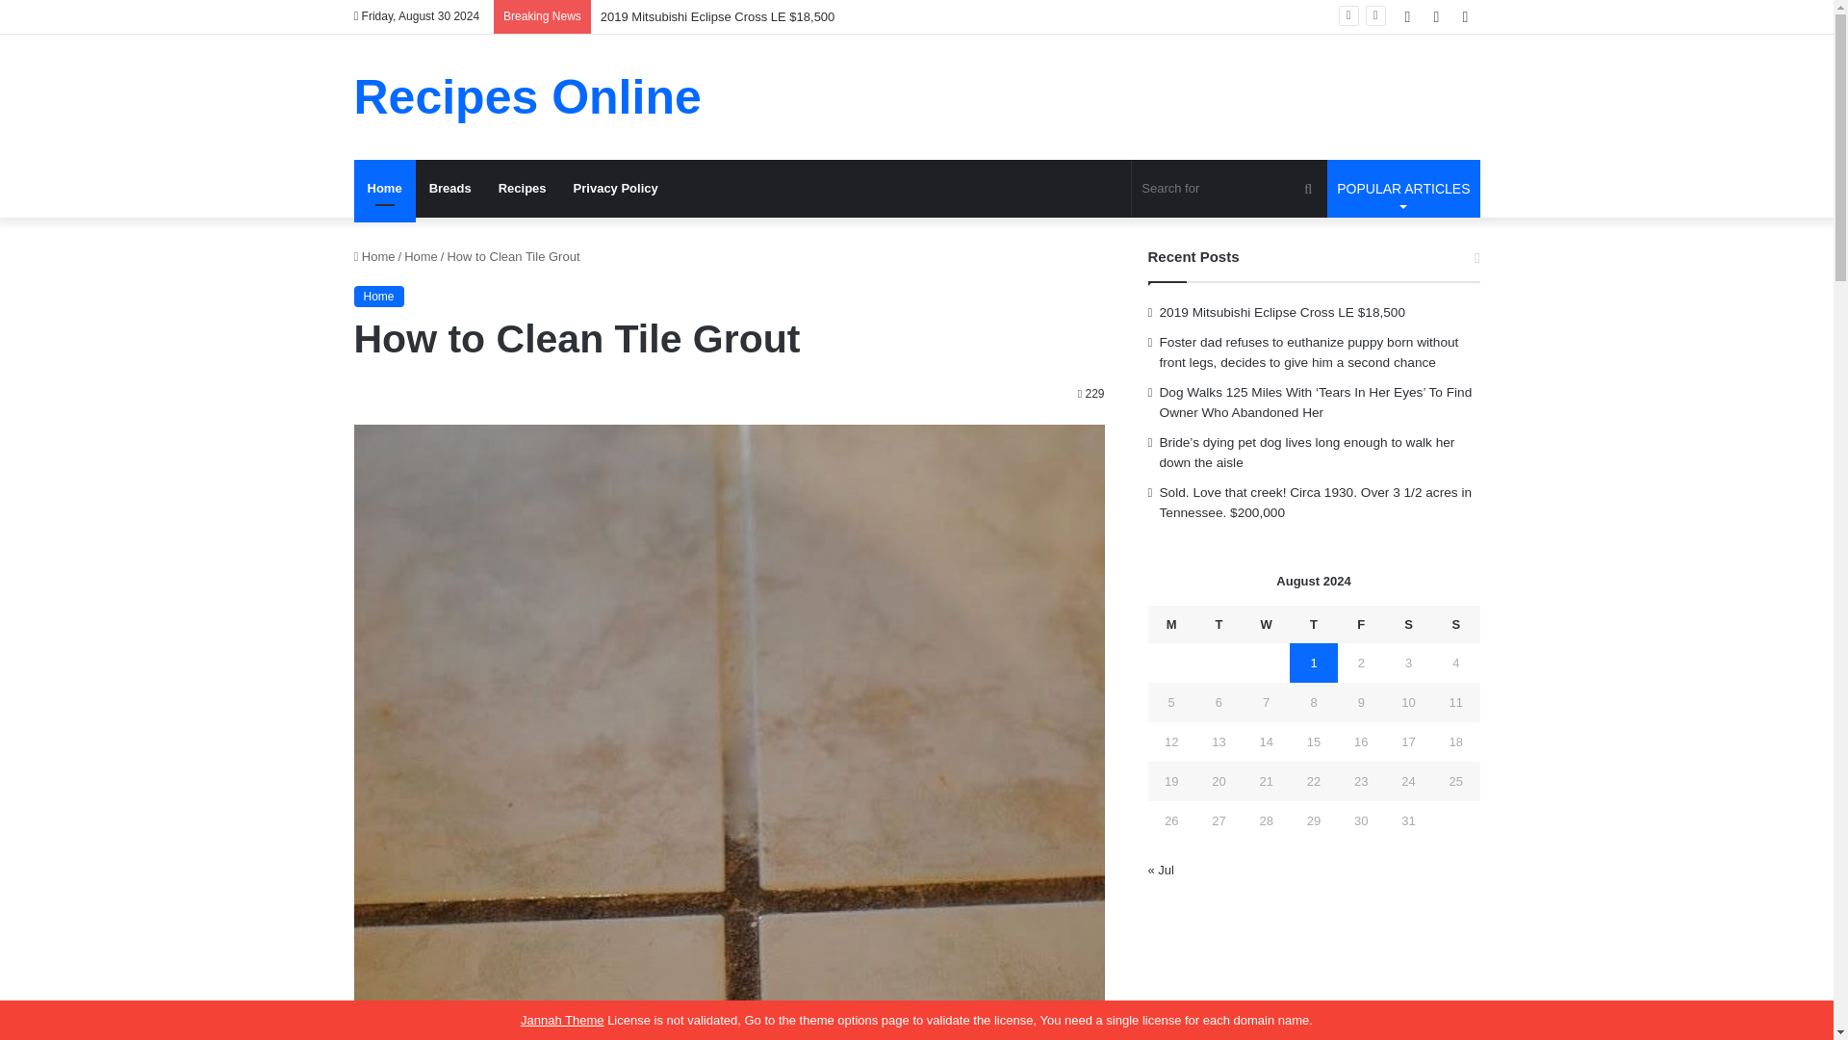  What do you see at coordinates (1403, 189) in the screenshot?
I see `Tuesday` at bounding box center [1403, 189].